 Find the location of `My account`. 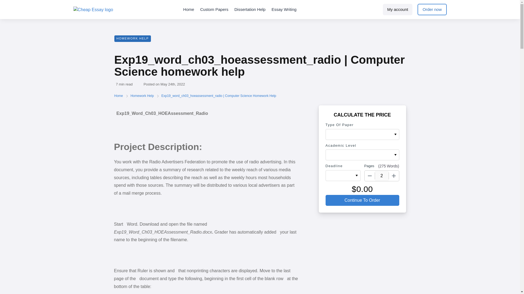

My account is located at coordinates (398, 10).